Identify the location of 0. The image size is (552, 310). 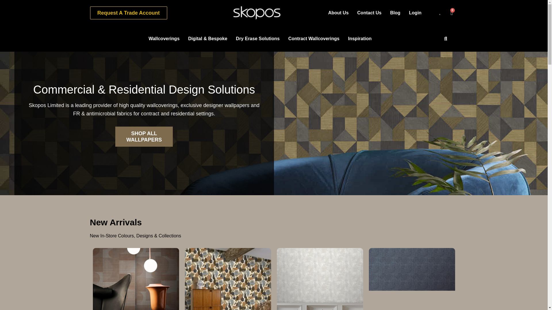
(452, 13).